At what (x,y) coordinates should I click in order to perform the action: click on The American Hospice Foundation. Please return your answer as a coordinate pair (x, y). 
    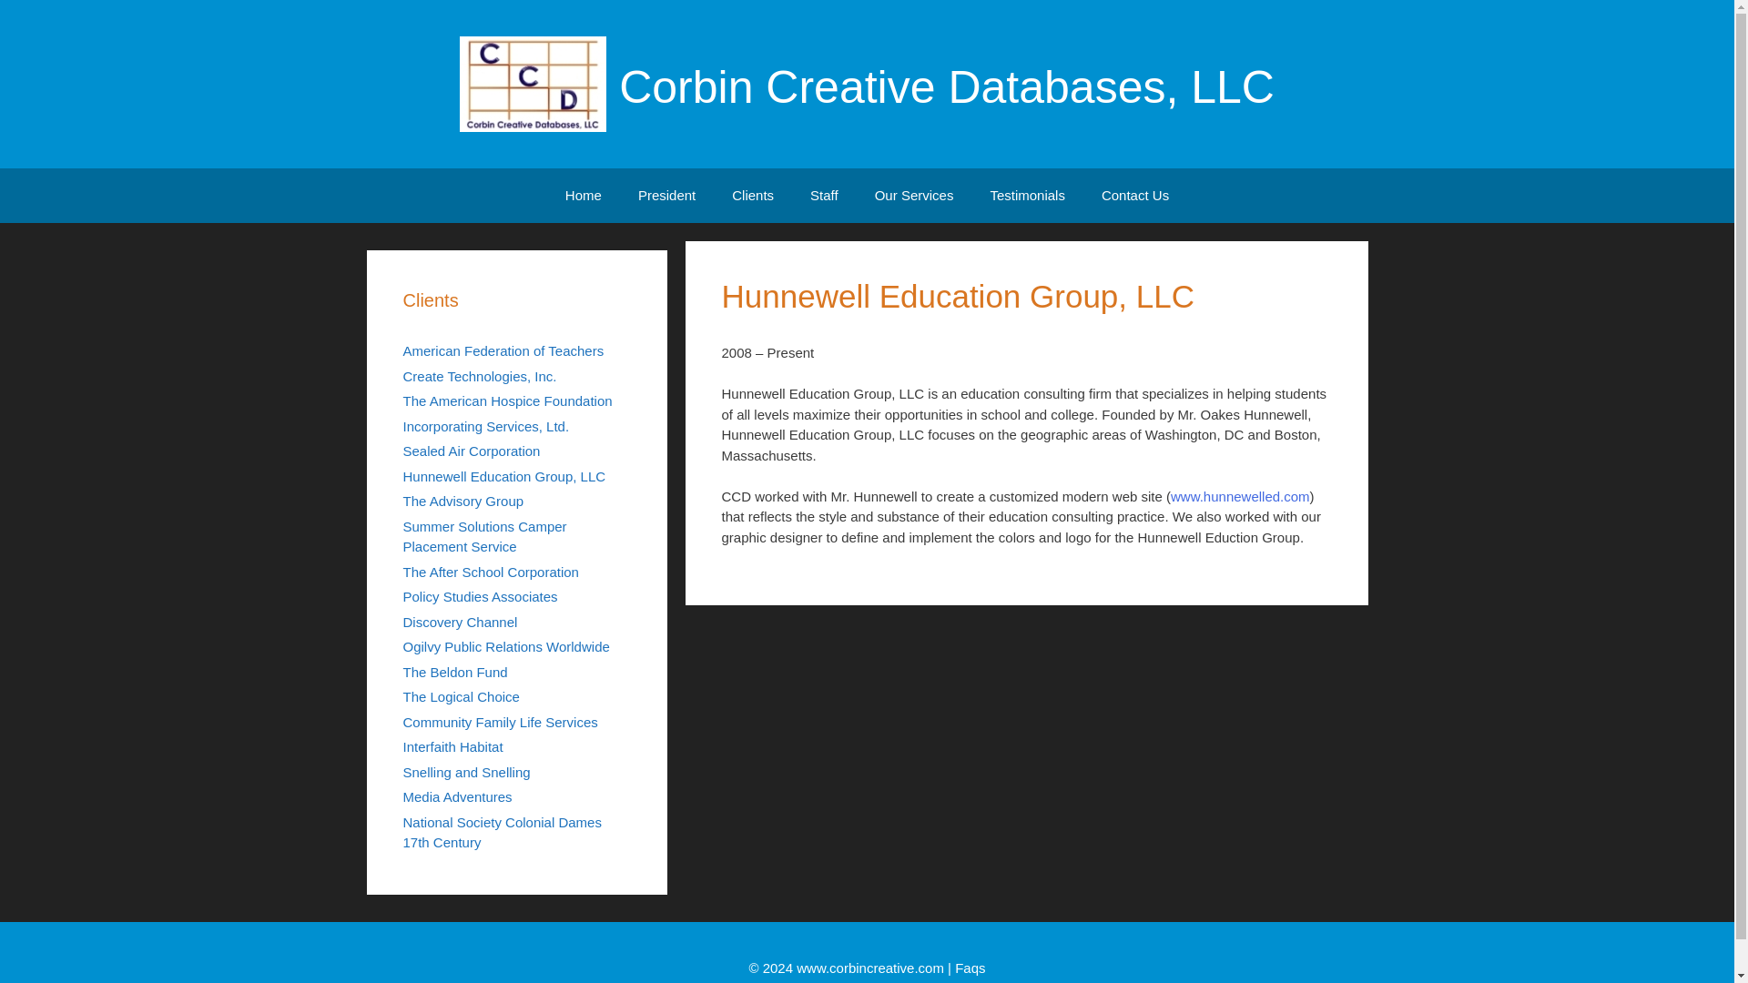
    Looking at the image, I should click on (506, 400).